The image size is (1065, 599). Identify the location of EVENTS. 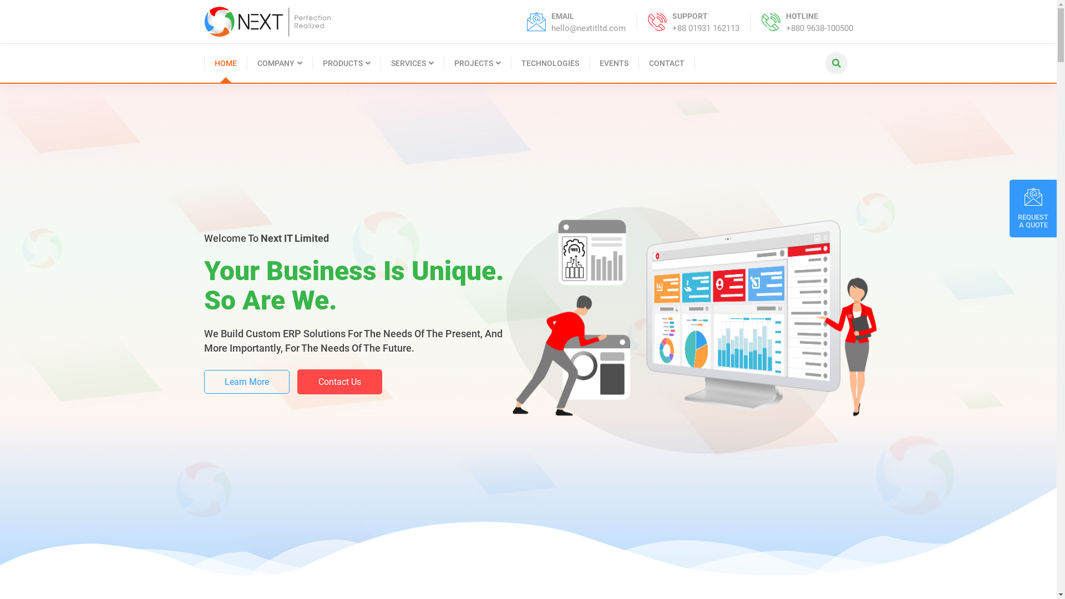
(613, 63).